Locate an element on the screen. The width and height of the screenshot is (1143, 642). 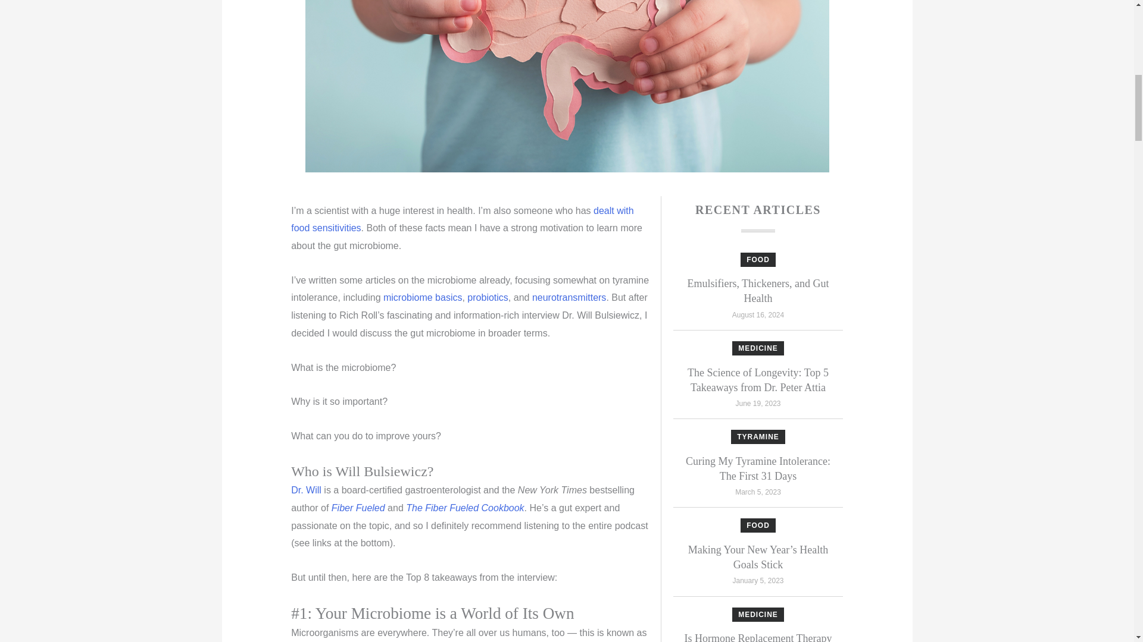
Dr. Will is located at coordinates (306, 490).